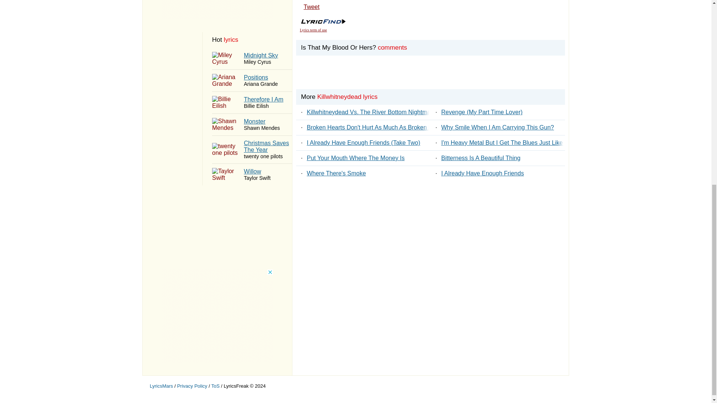  I want to click on Killwhitneydead Vs. The River Bottom Nightmare Band lyrics, so click(217, 9).